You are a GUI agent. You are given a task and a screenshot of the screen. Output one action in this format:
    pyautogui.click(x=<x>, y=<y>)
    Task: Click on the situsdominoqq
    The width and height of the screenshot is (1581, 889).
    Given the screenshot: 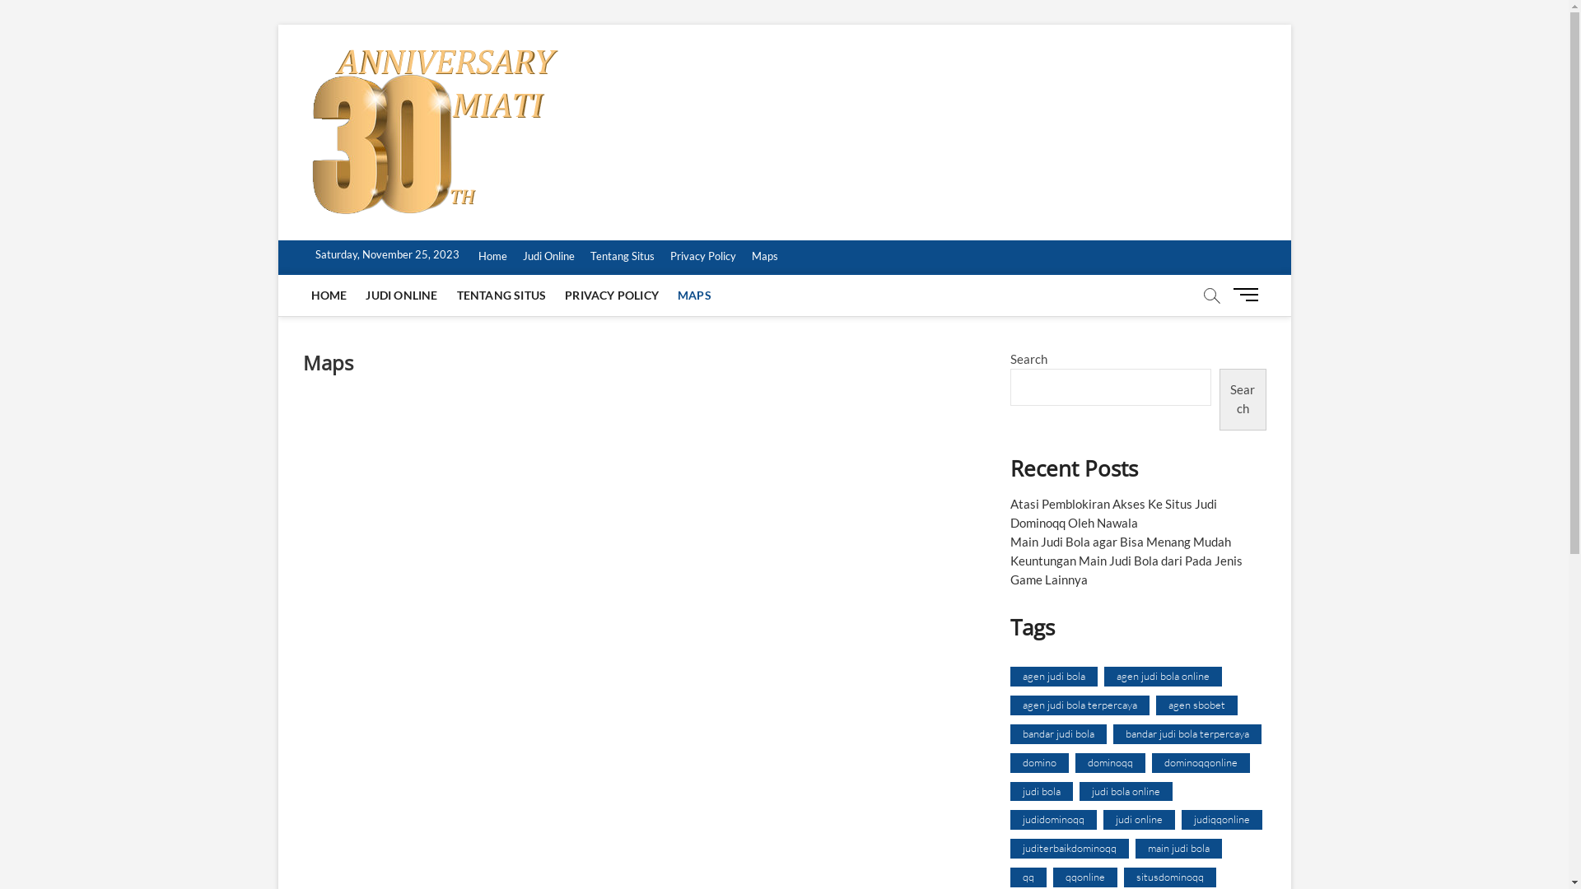 What is the action you would take?
    pyautogui.click(x=1169, y=877)
    